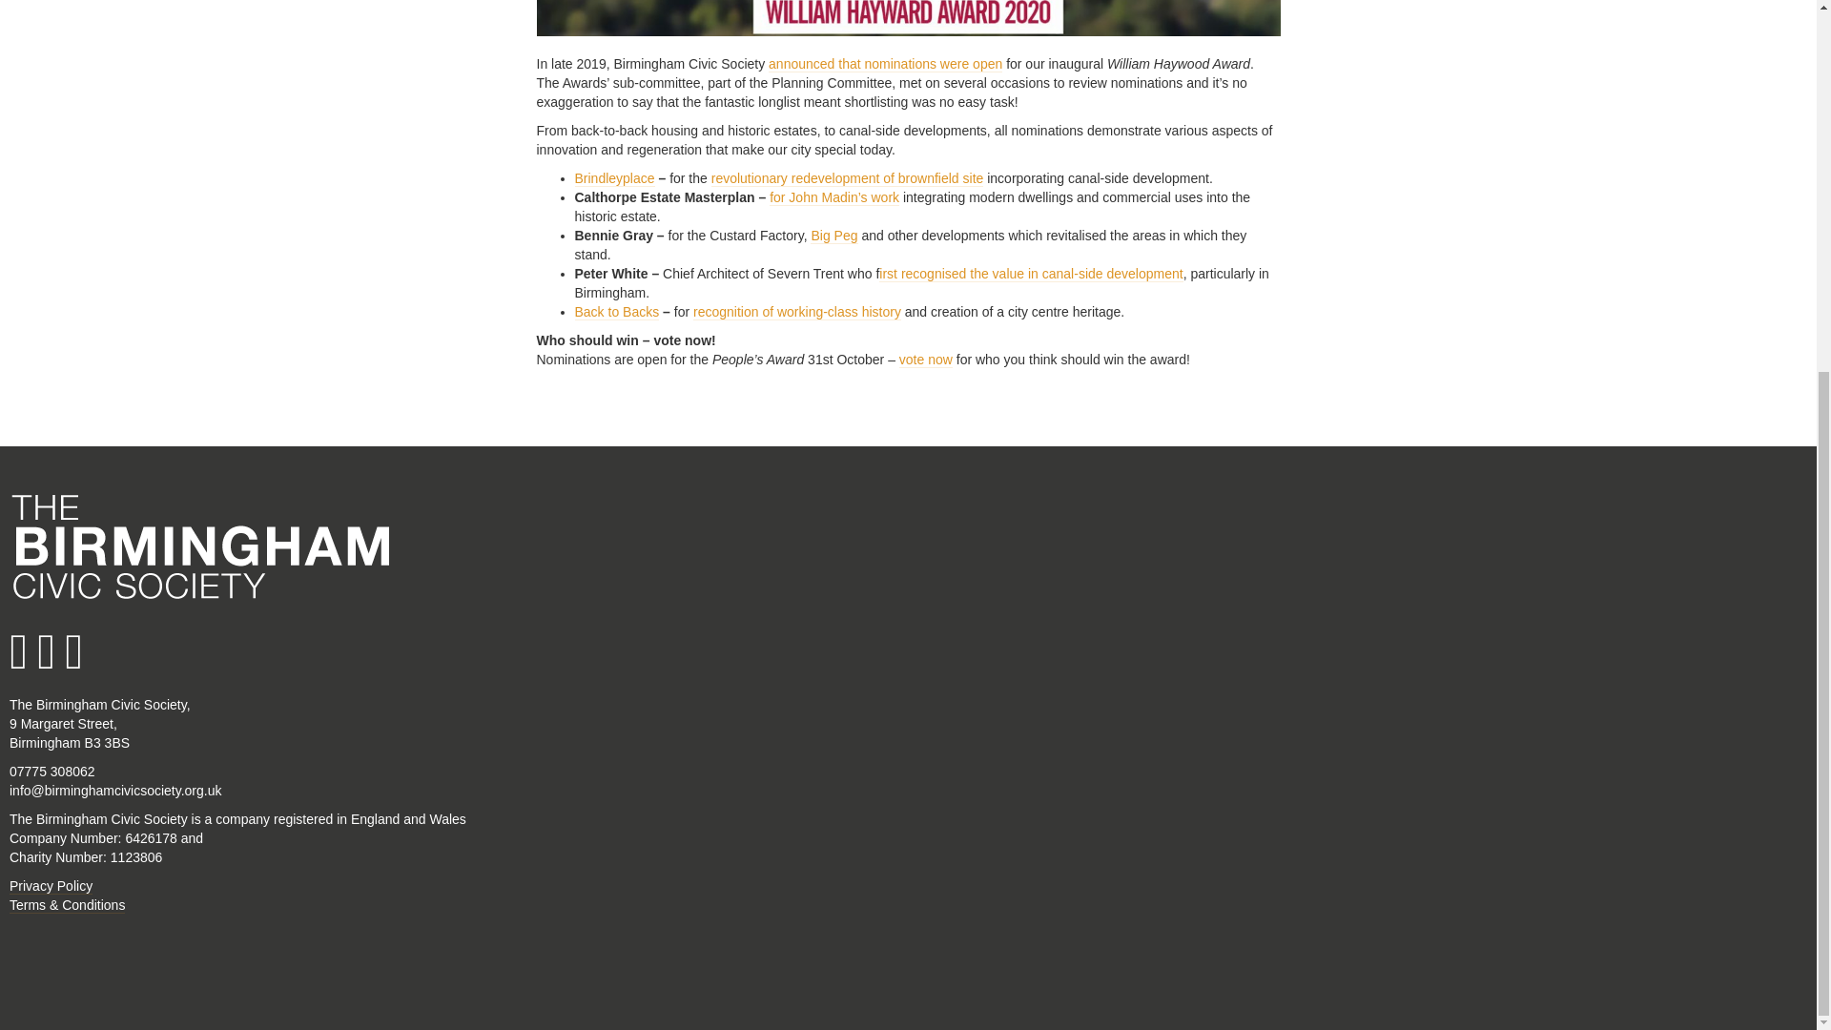 This screenshot has width=1831, height=1030. I want to click on recognition of working-class history, so click(797, 311).